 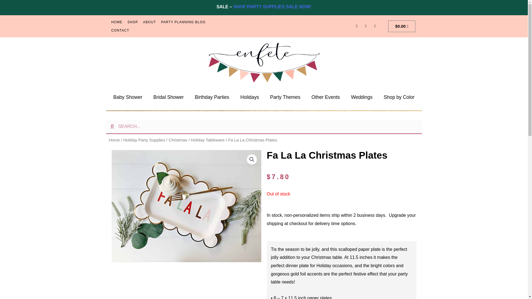 I want to click on ABOUT, so click(x=149, y=22).